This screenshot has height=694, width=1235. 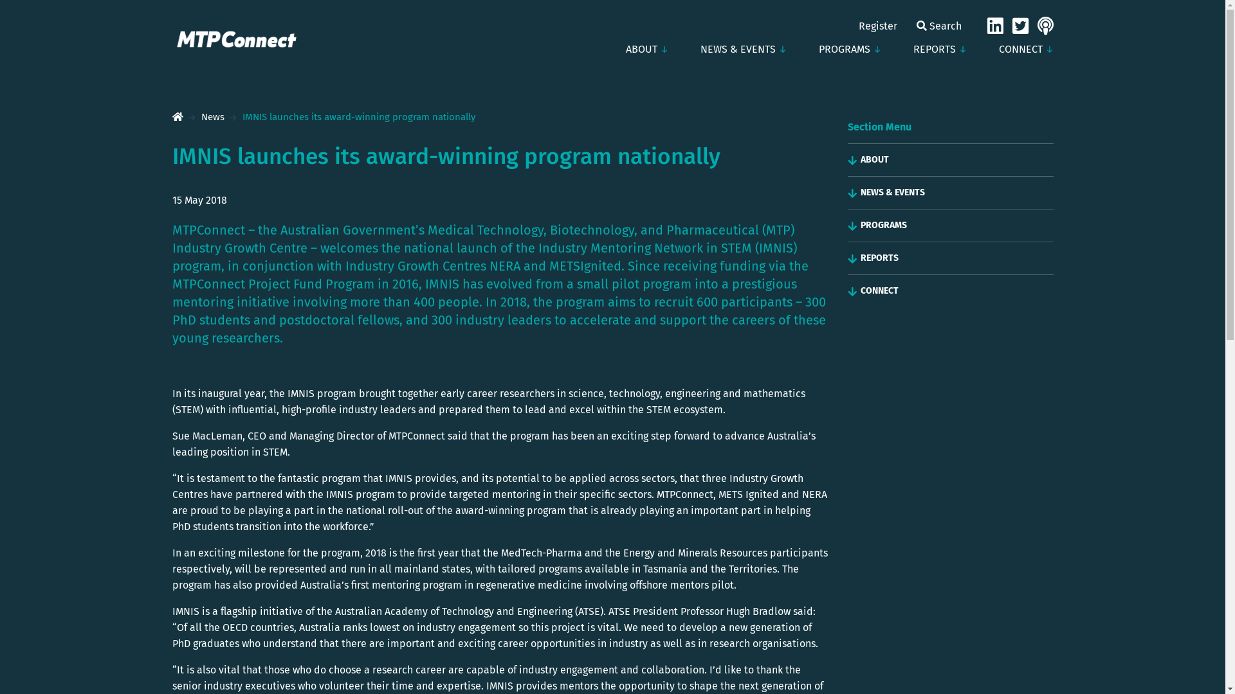 I want to click on CONNECT, so click(x=1021, y=49).